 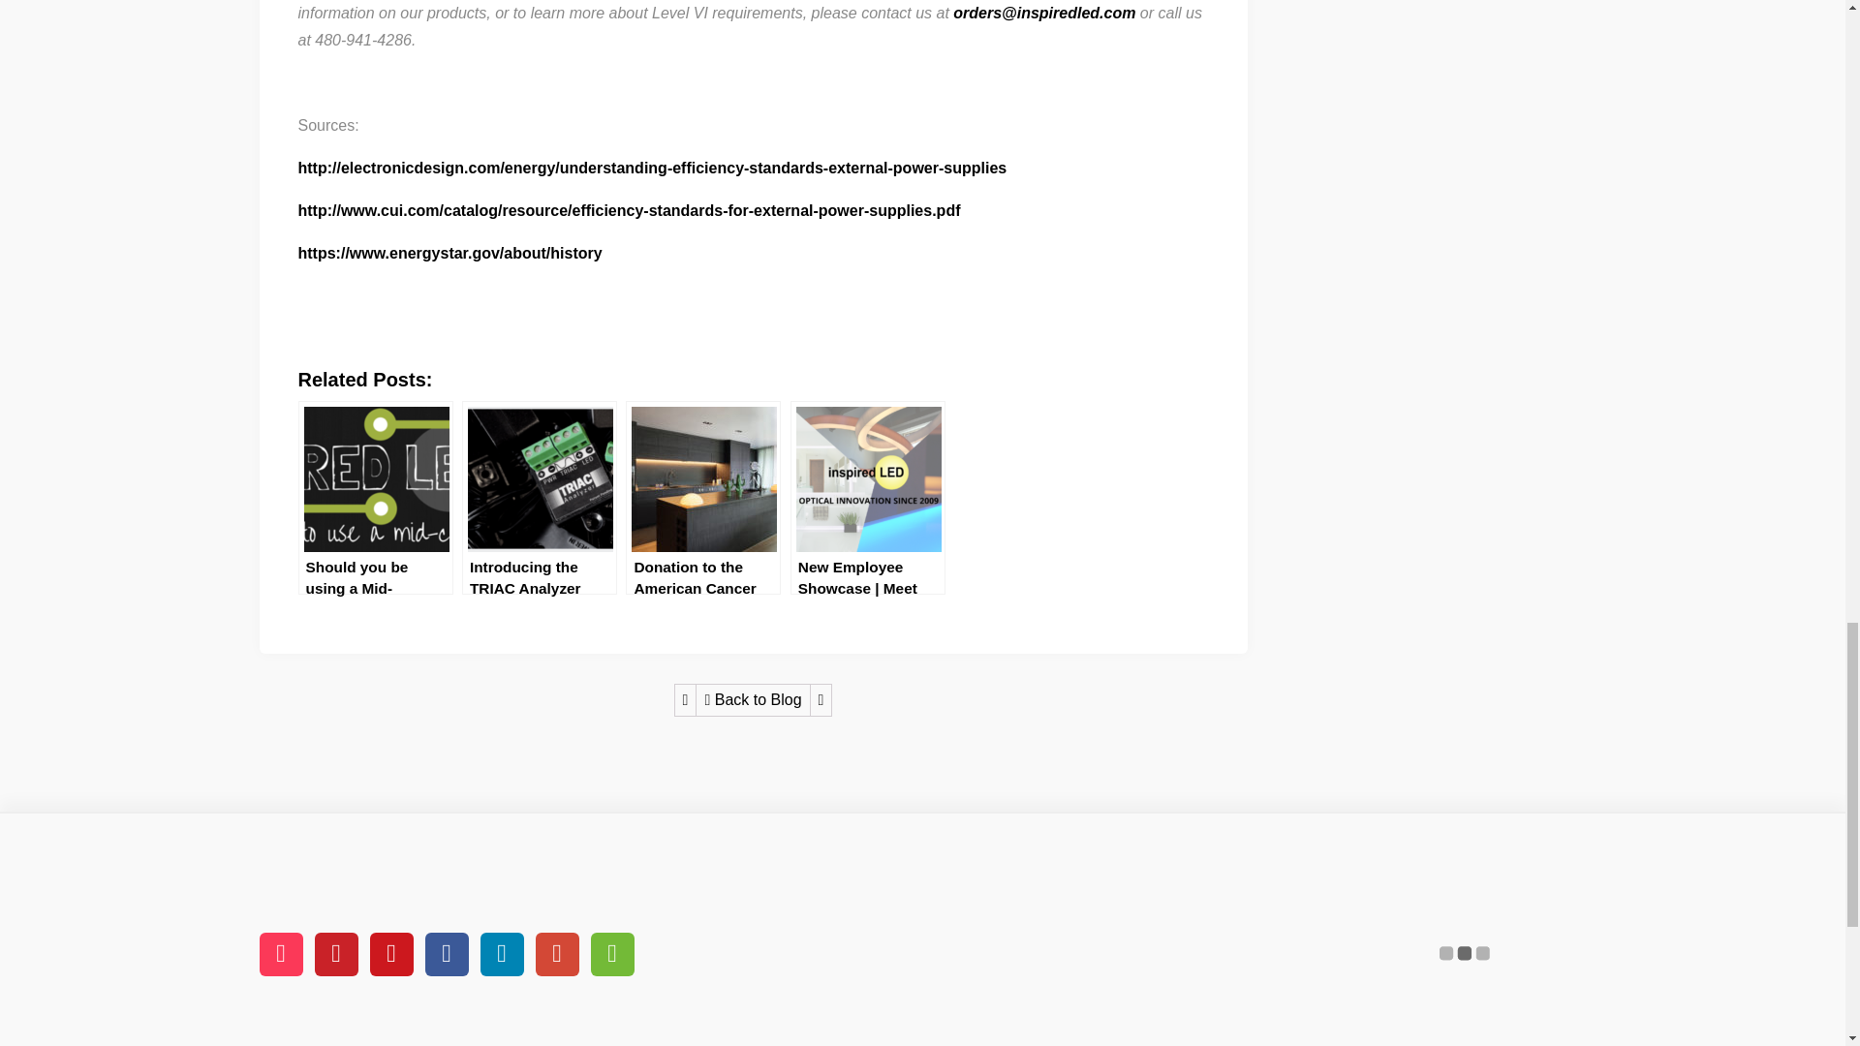 What do you see at coordinates (556, 954) in the screenshot?
I see `google plus` at bounding box center [556, 954].